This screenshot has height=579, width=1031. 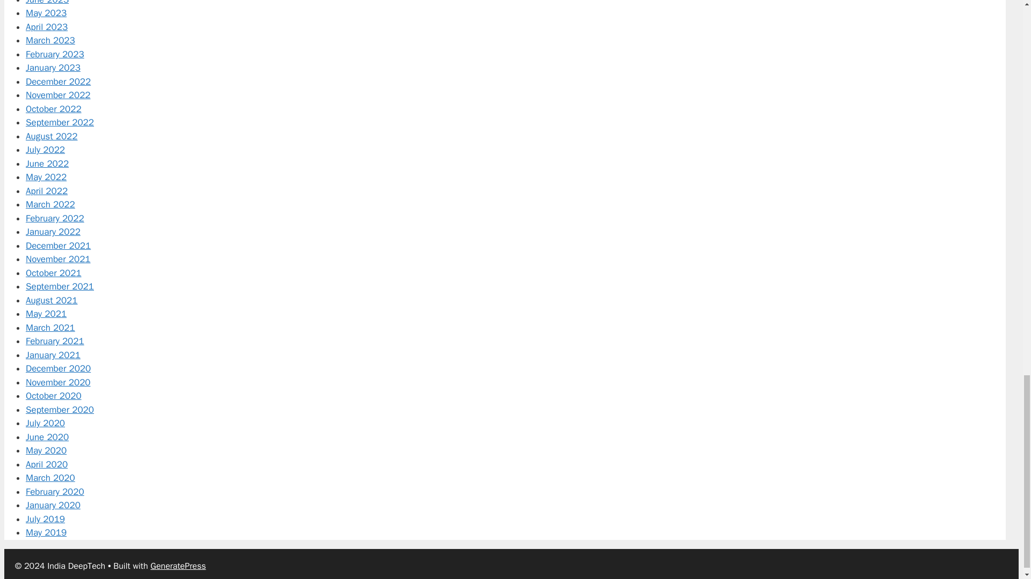 What do you see at coordinates (53, 68) in the screenshot?
I see `January 2023` at bounding box center [53, 68].